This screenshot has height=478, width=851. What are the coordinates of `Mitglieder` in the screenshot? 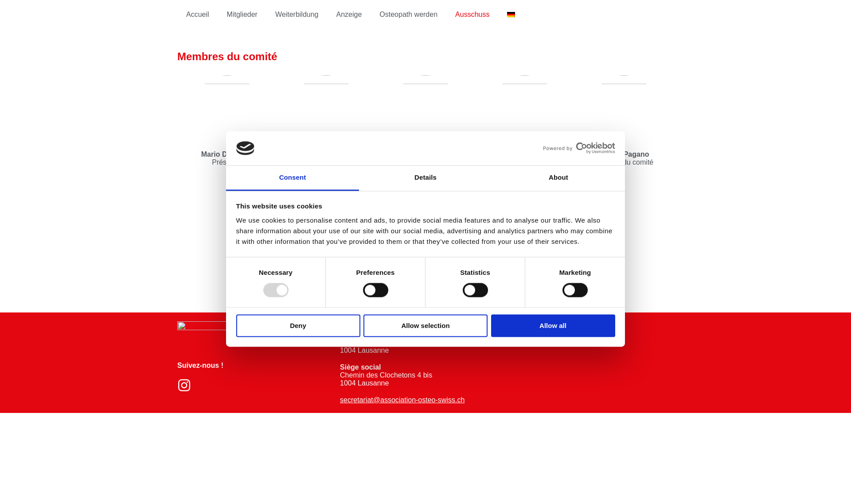 It's located at (242, 15).